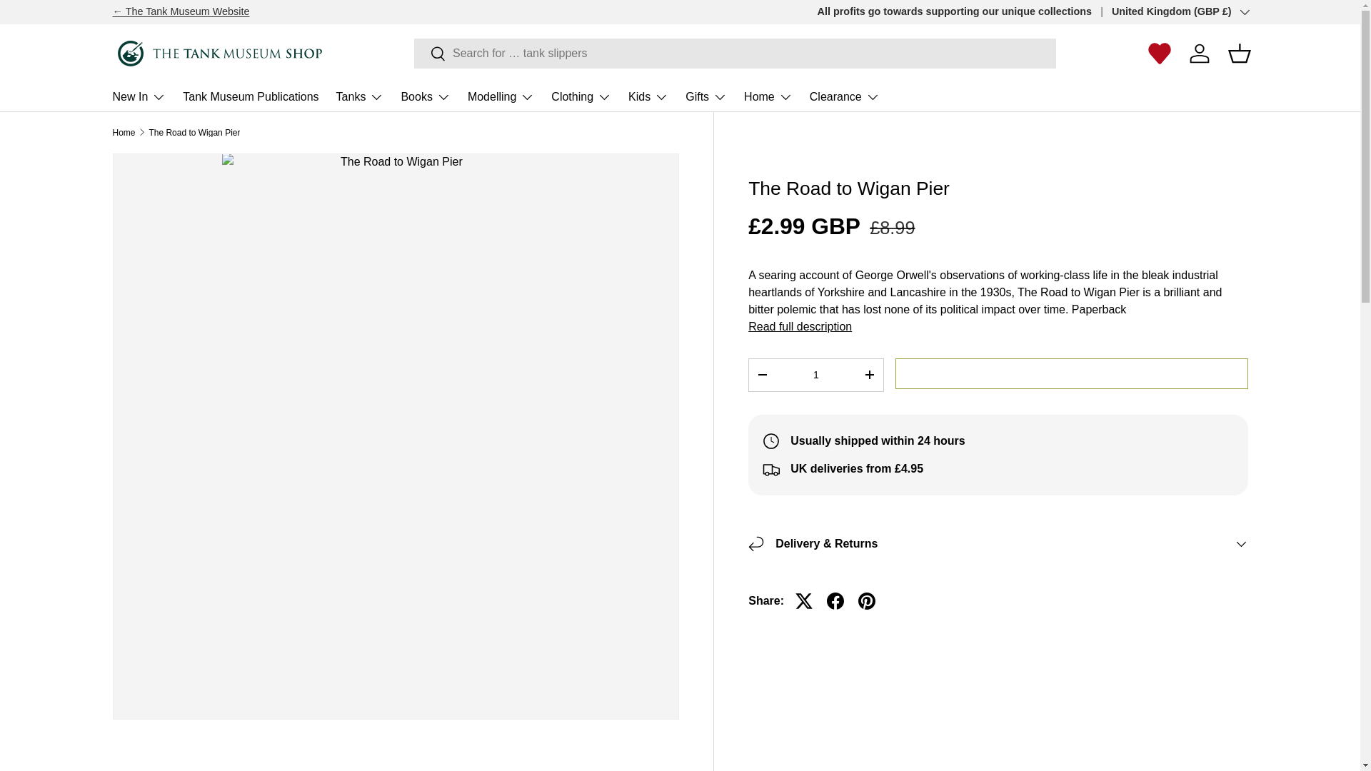  What do you see at coordinates (250, 96) in the screenshot?
I see `Tank Museum Publications` at bounding box center [250, 96].